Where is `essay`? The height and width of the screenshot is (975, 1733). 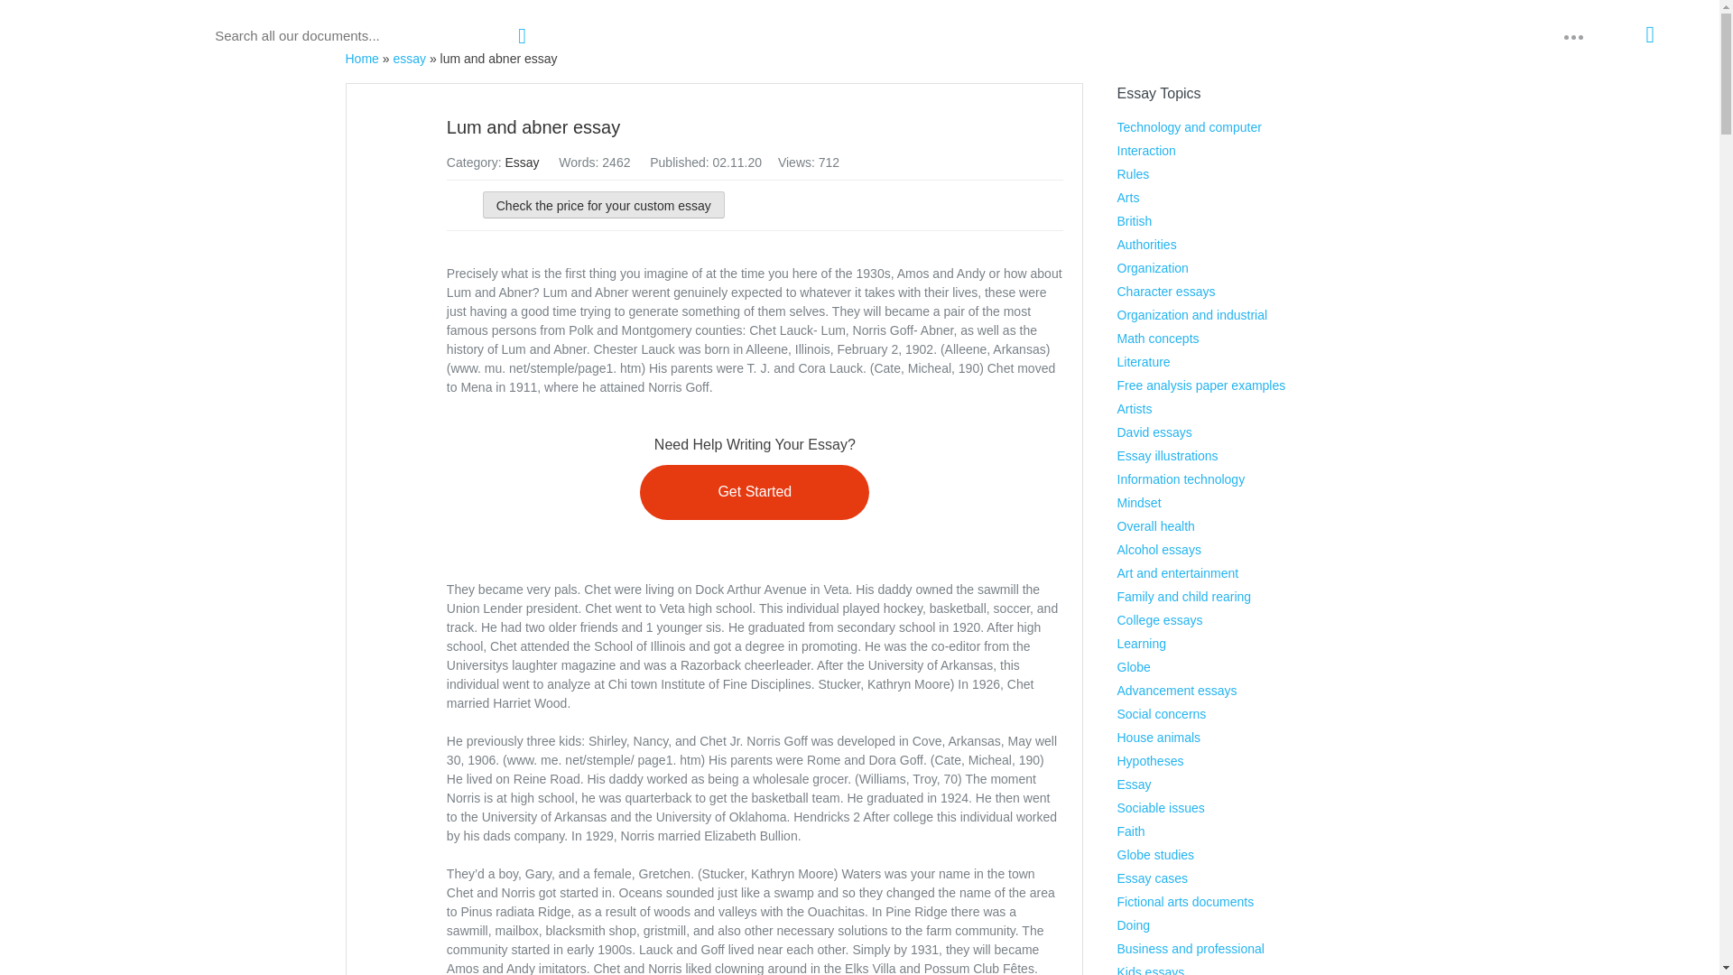
essay is located at coordinates (410, 59).